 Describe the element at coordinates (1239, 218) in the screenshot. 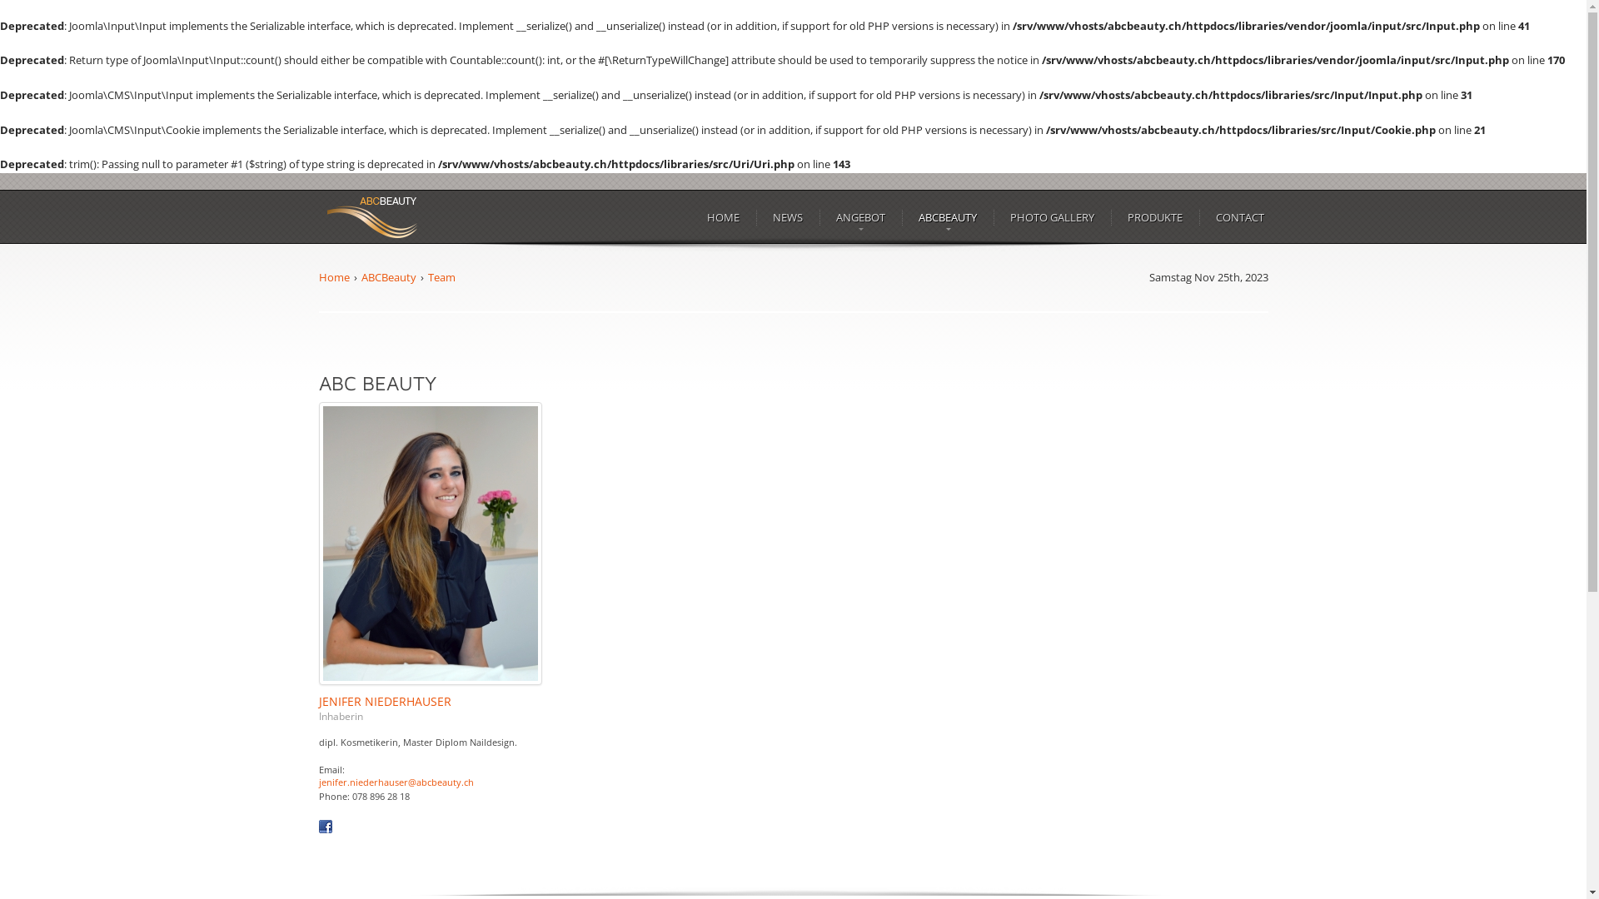

I see `CONTACT` at that location.